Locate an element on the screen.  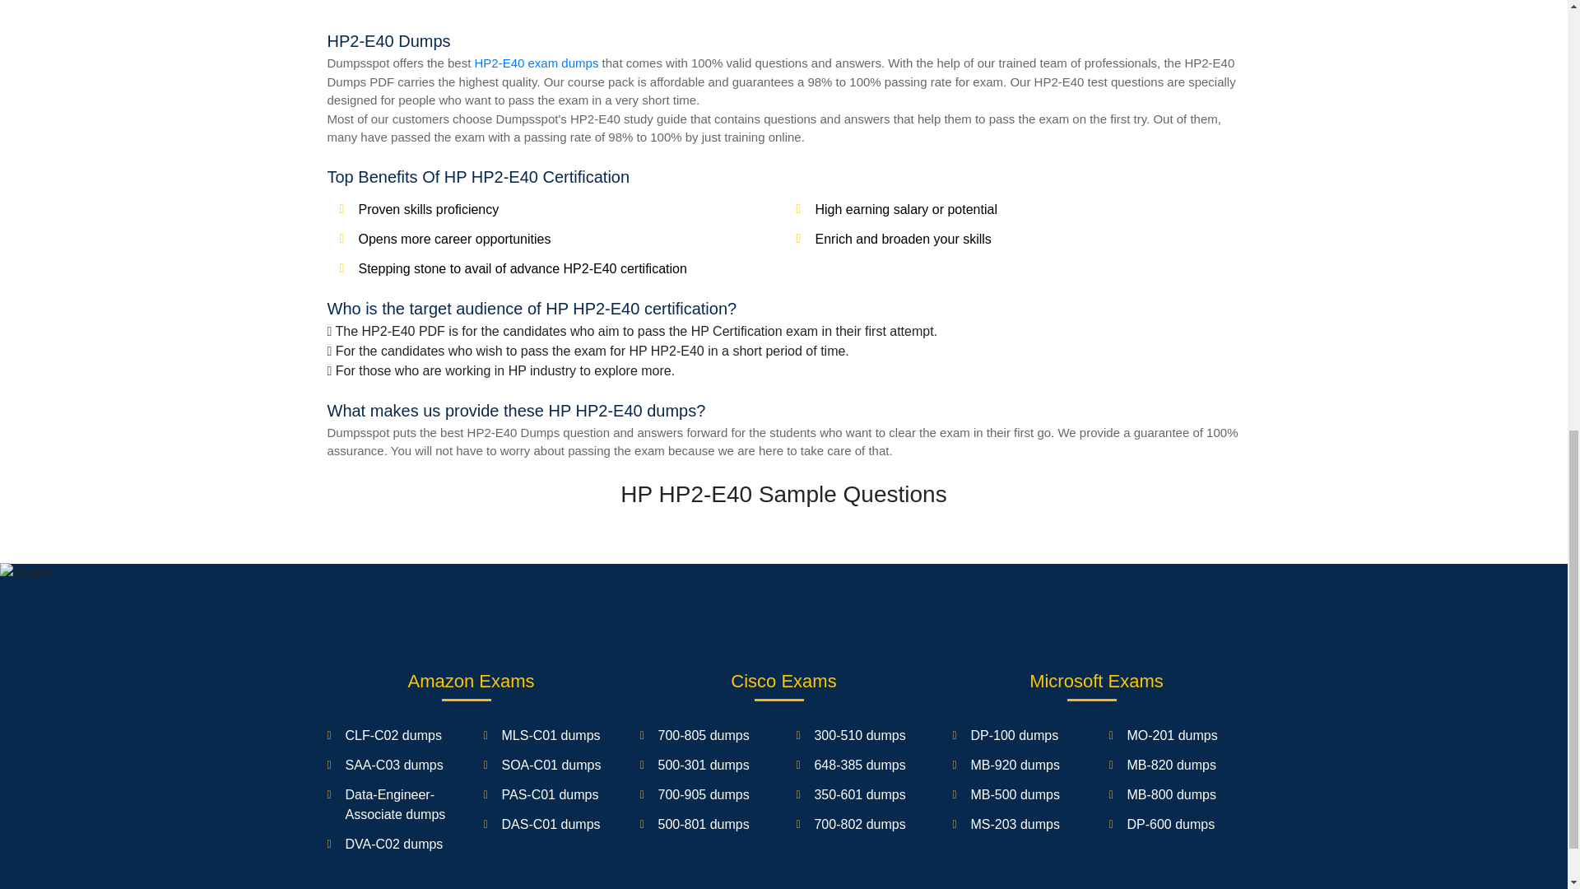
SOA-C01 dumps is located at coordinates (550, 766).